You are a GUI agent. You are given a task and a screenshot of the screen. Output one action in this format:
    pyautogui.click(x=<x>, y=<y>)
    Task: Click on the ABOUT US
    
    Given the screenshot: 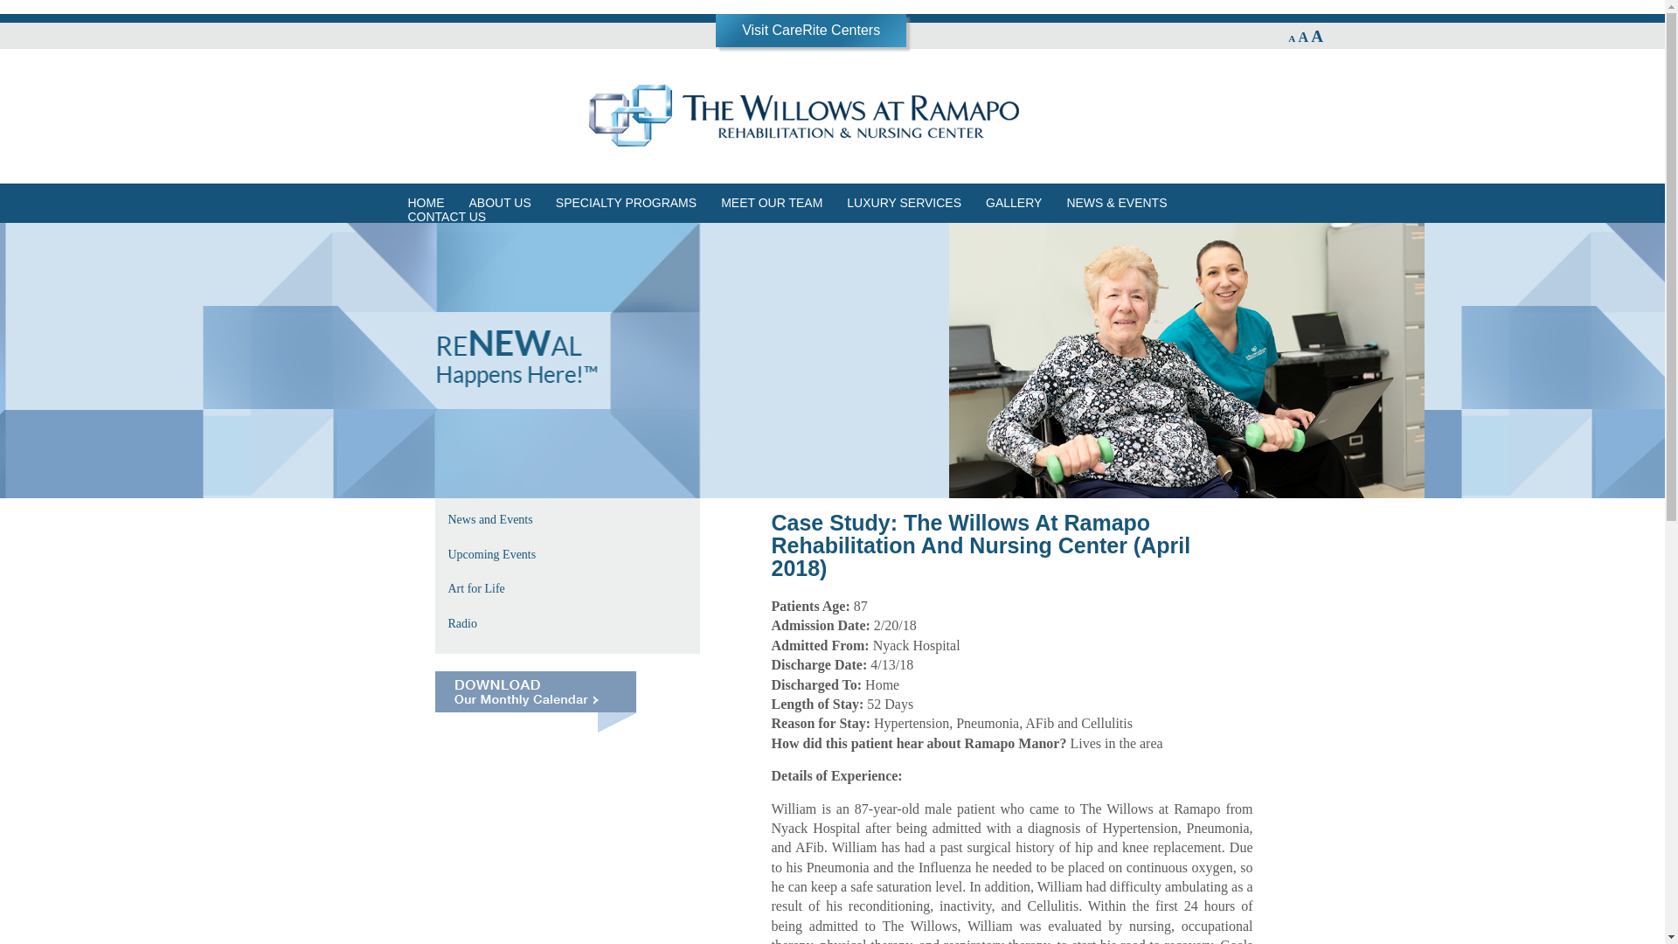 What is the action you would take?
    pyautogui.click(x=499, y=203)
    